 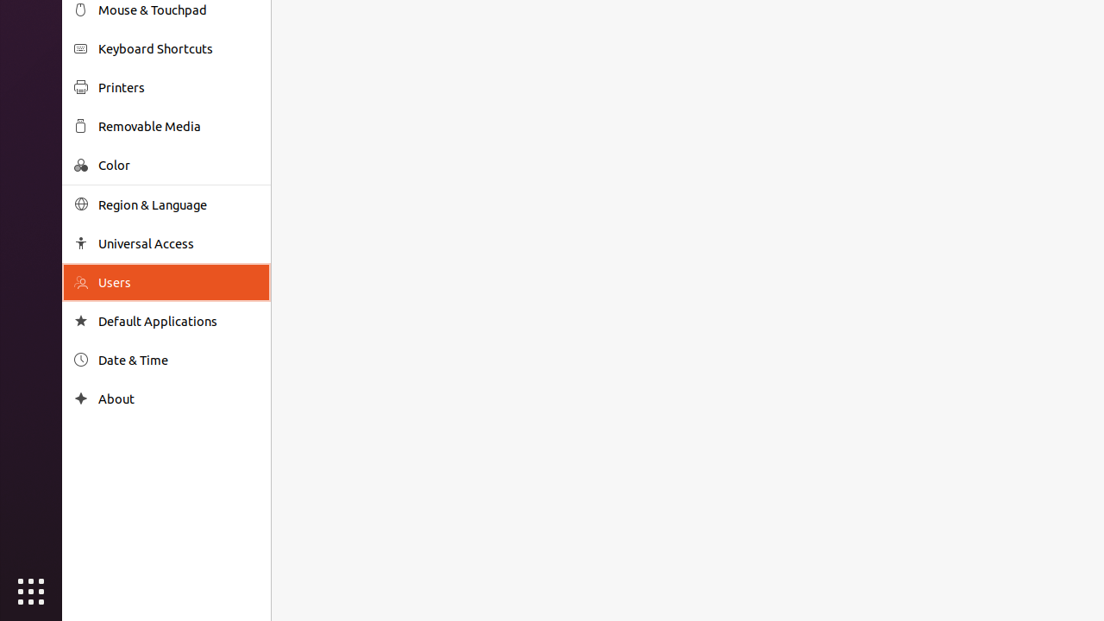 What do you see at coordinates (179, 398) in the screenshot?
I see `About` at bounding box center [179, 398].